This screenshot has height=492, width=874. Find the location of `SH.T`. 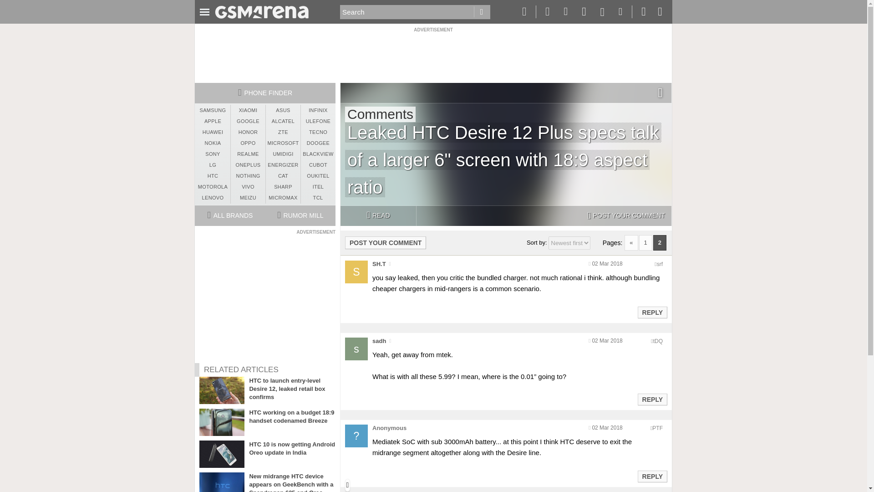

SH.T is located at coordinates (379, 264).